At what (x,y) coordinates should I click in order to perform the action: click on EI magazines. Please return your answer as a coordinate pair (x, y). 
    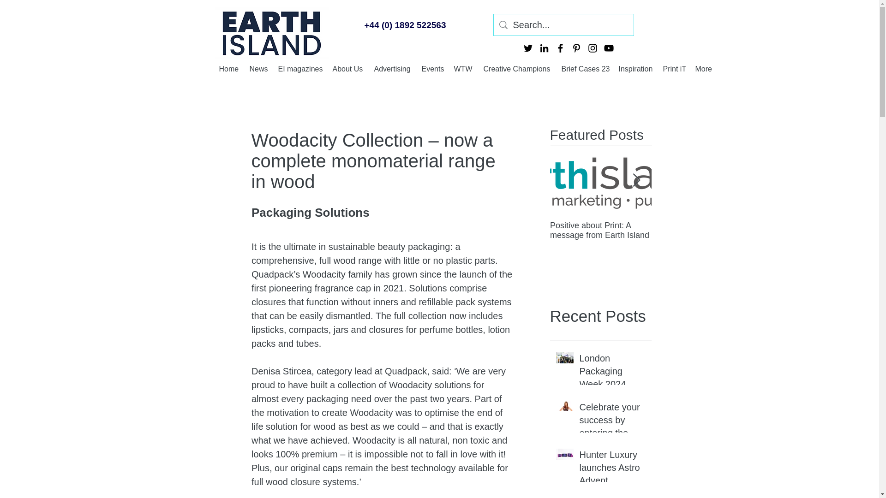
    Looking at the image, I should click on (300, 68).